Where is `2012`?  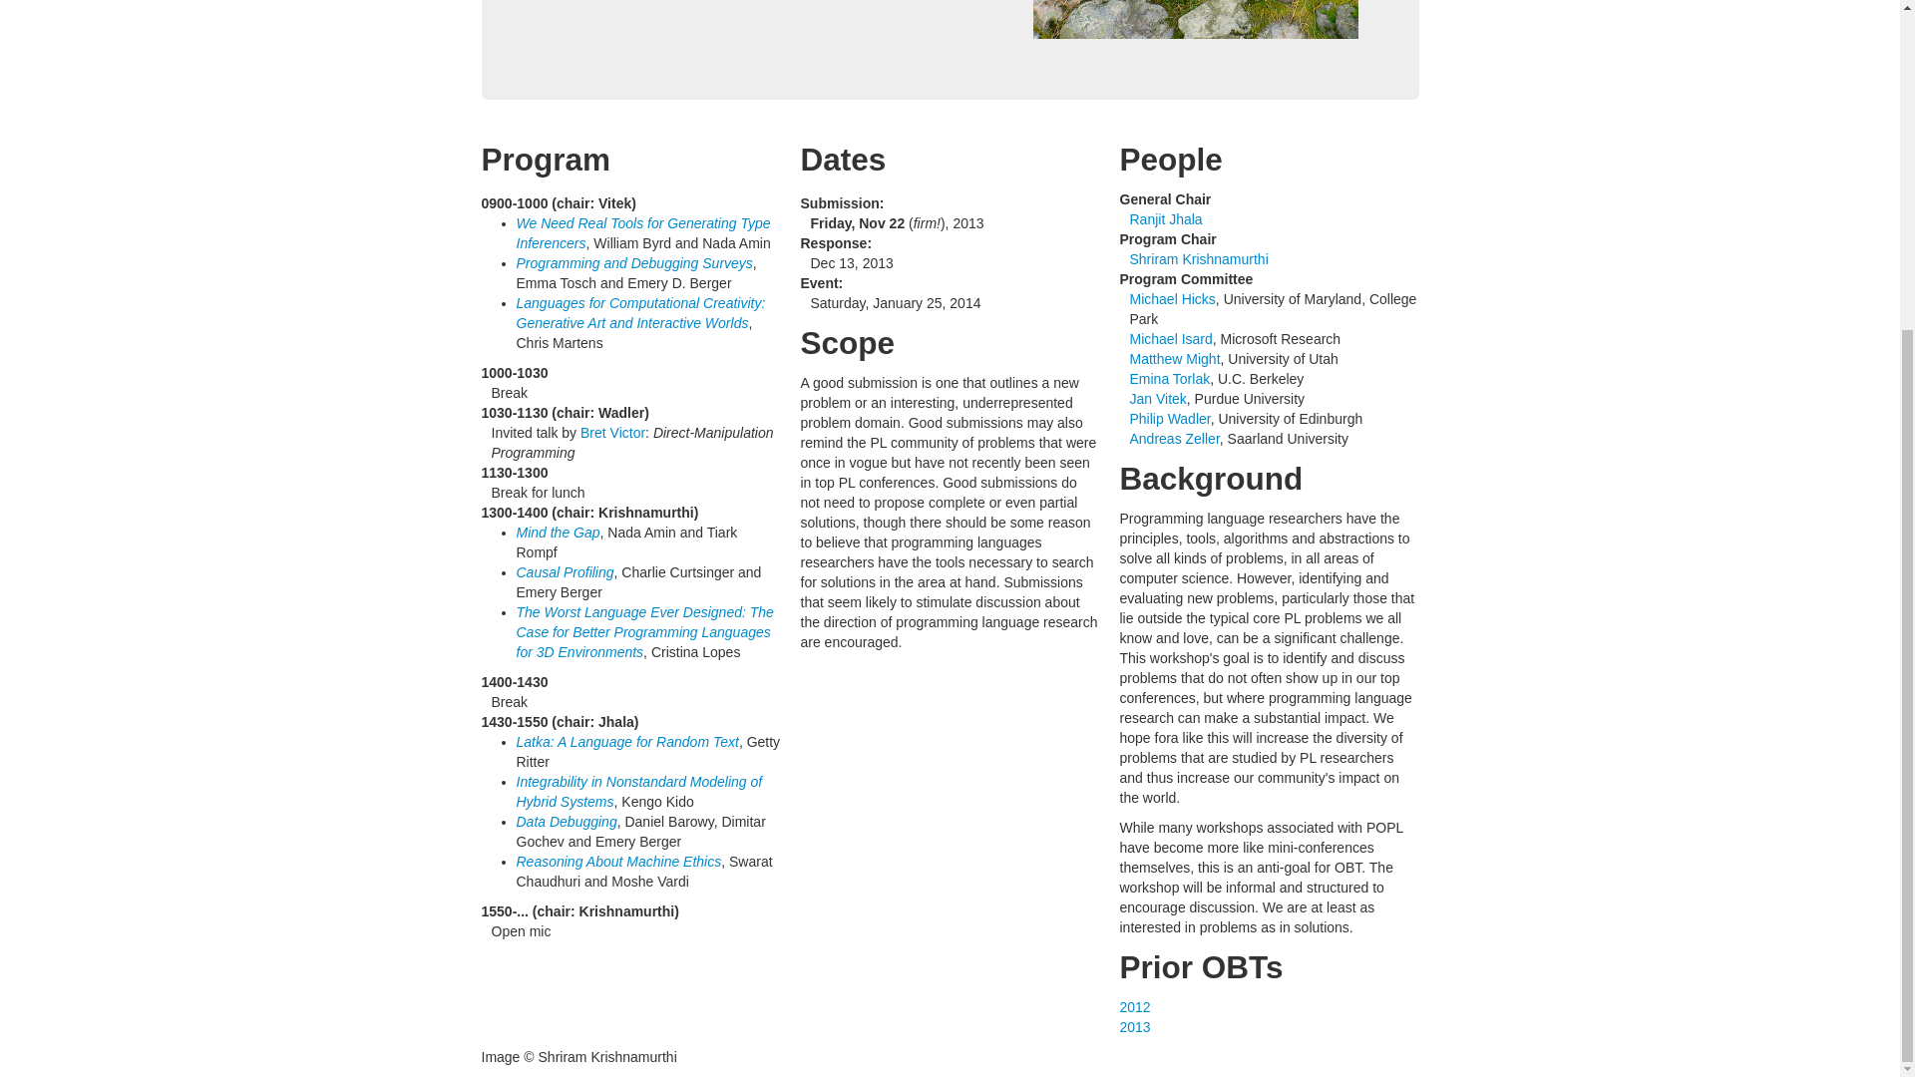 2012 is located at coordinates (1134, 1007).